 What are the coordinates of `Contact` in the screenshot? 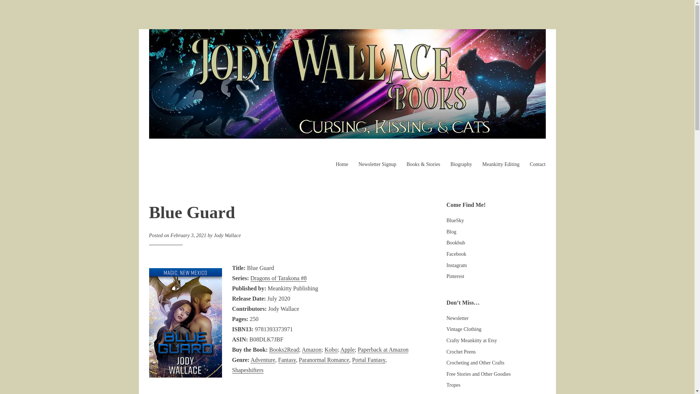 It's located at (538, 164).